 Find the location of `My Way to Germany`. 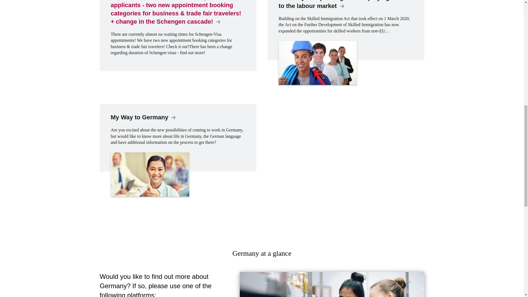

My Way to Germany is located at coordinates (178, 160).